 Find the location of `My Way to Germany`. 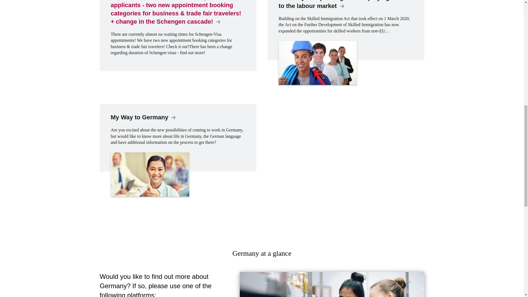

My Way to Germany is located at coordinates (178, 160).